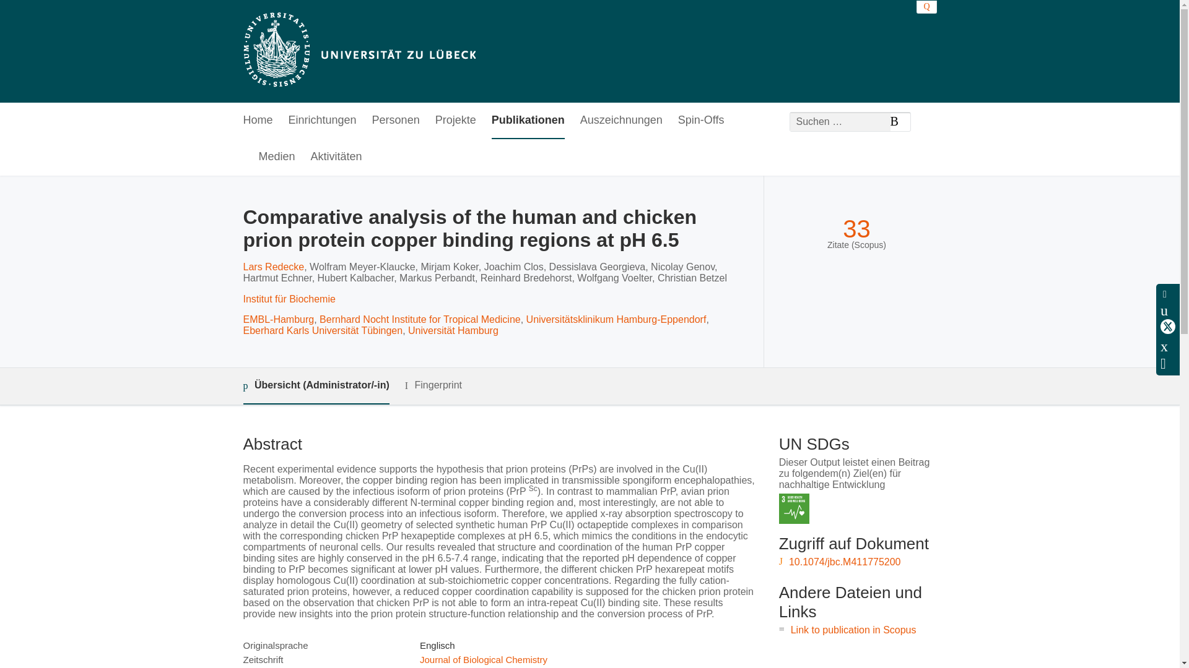 The width and height of the screenshot is (1189, 668). Describe the element at coordinates (701, 121) in the screenshot. I see `Spin-Offs` at that location.